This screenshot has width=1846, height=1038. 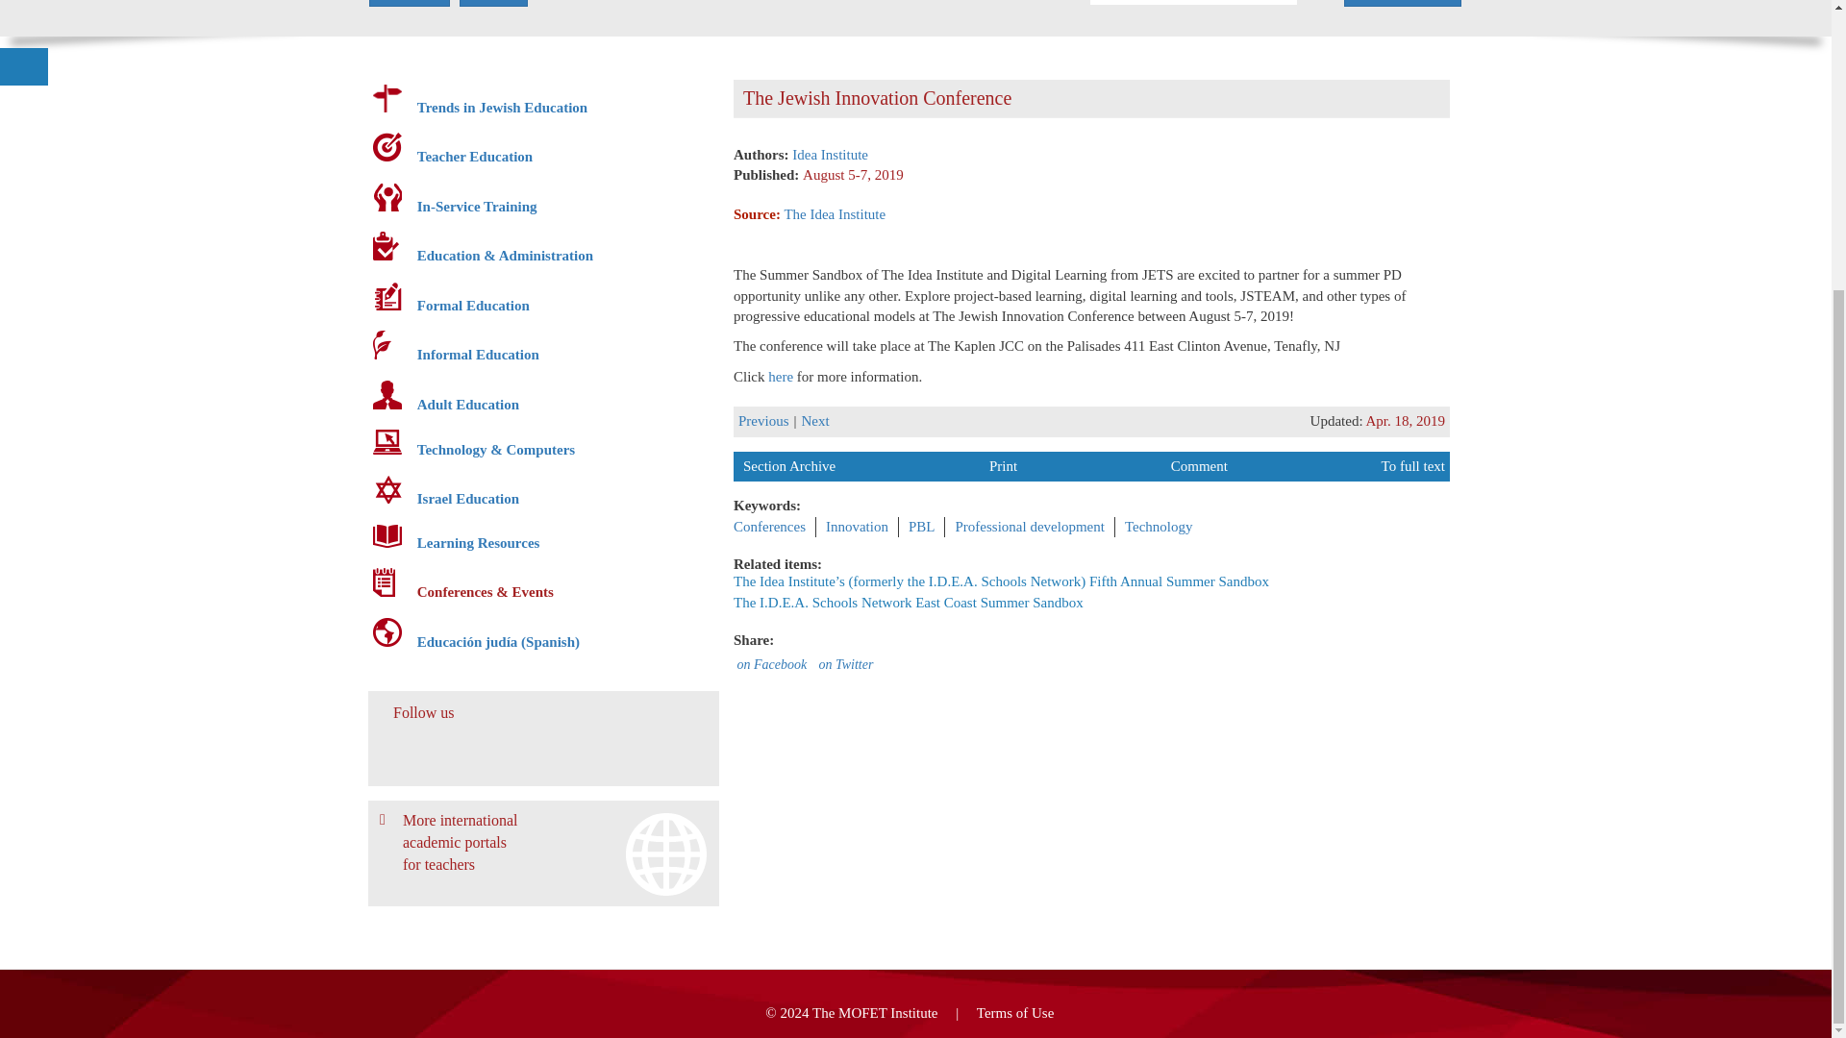 I want to click on Innovation, so click(x=856, y=527).